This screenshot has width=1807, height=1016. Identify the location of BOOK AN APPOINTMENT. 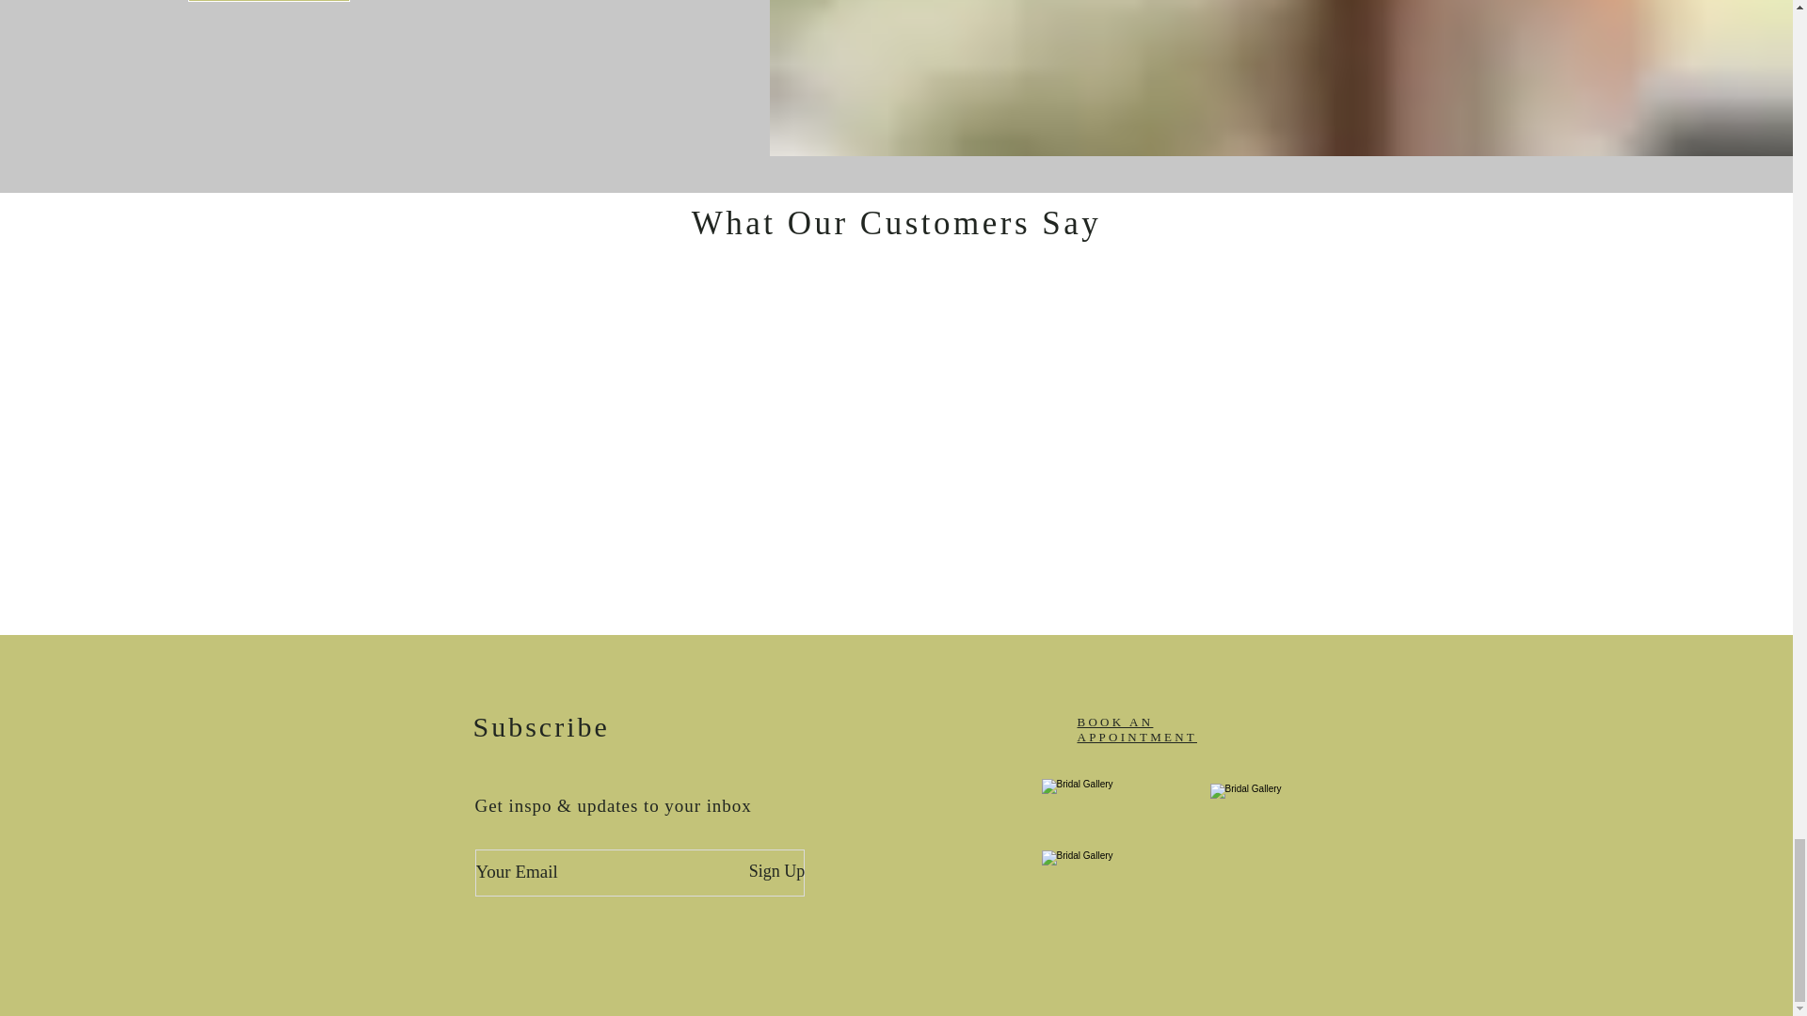
(1137, 729).